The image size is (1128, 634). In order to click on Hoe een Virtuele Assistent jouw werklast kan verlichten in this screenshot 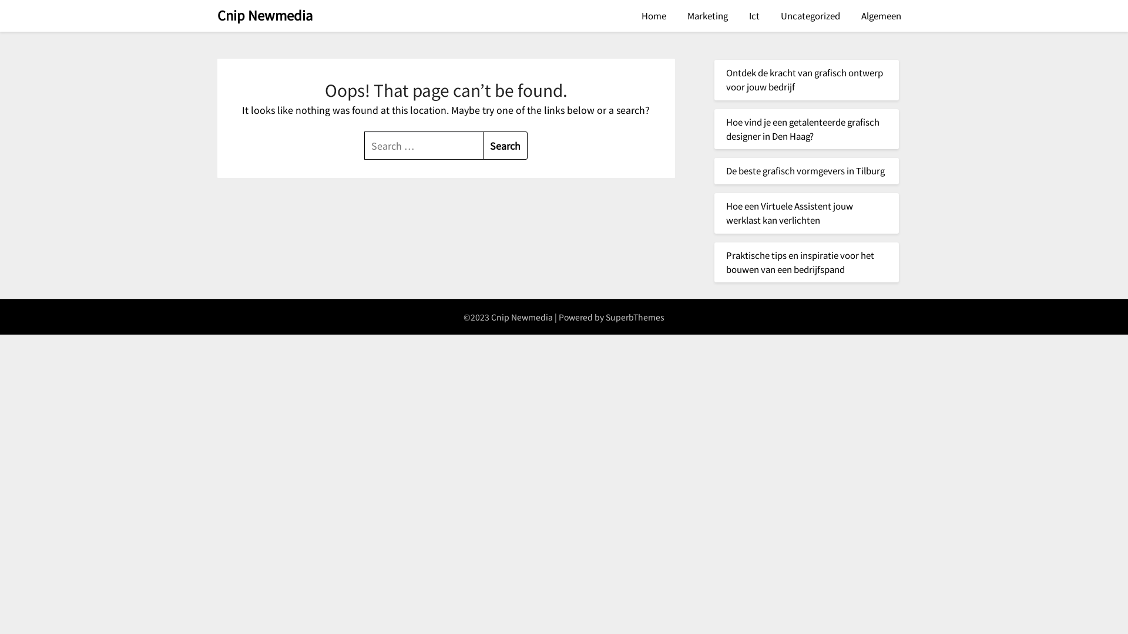, I will do `click(790, 213)`.